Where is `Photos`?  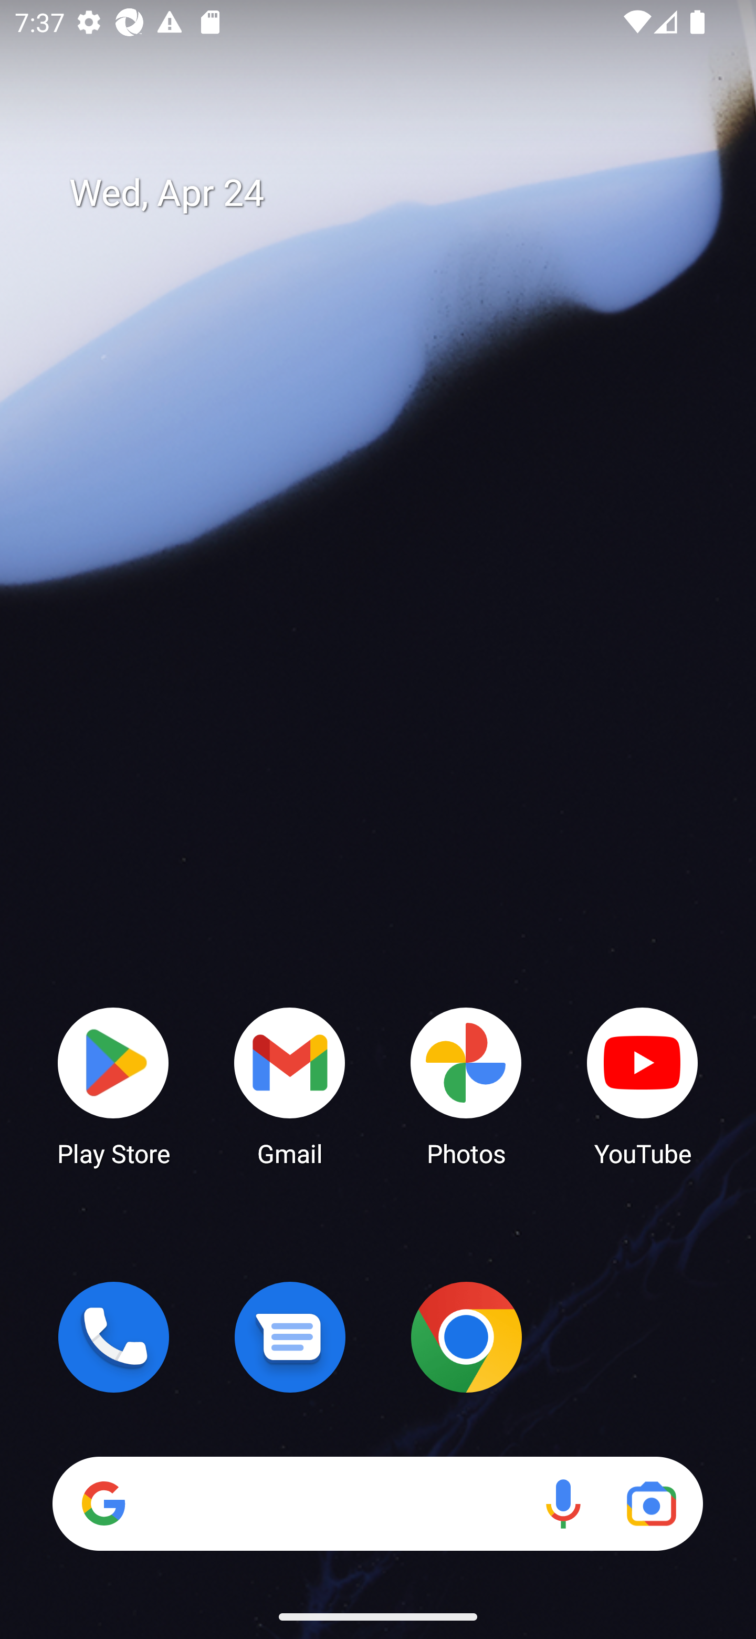 Photos is located at coordinates (466, 1085).